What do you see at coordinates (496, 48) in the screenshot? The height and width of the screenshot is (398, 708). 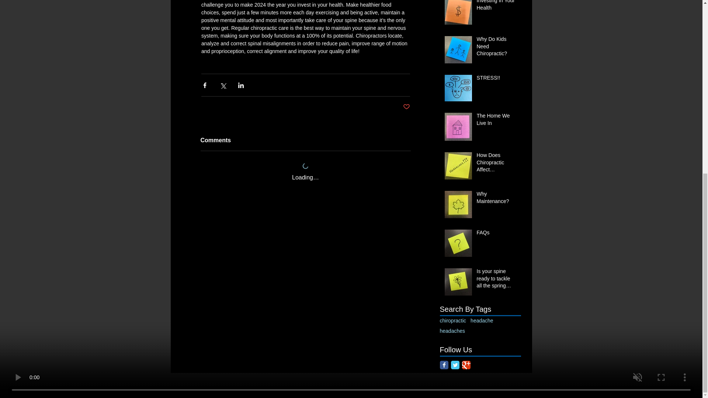 I see `Why Do Kids Need Chiropractic?` at bounding box center [496, 48].